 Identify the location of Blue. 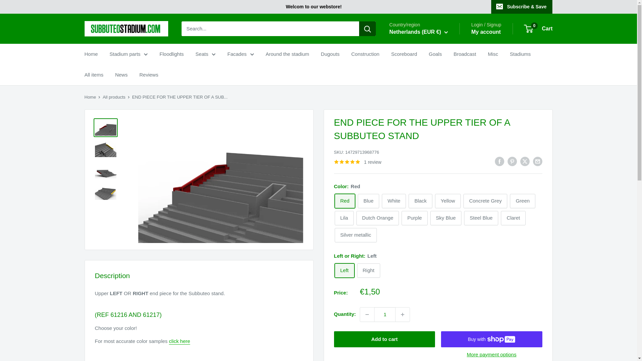
(368, 201).